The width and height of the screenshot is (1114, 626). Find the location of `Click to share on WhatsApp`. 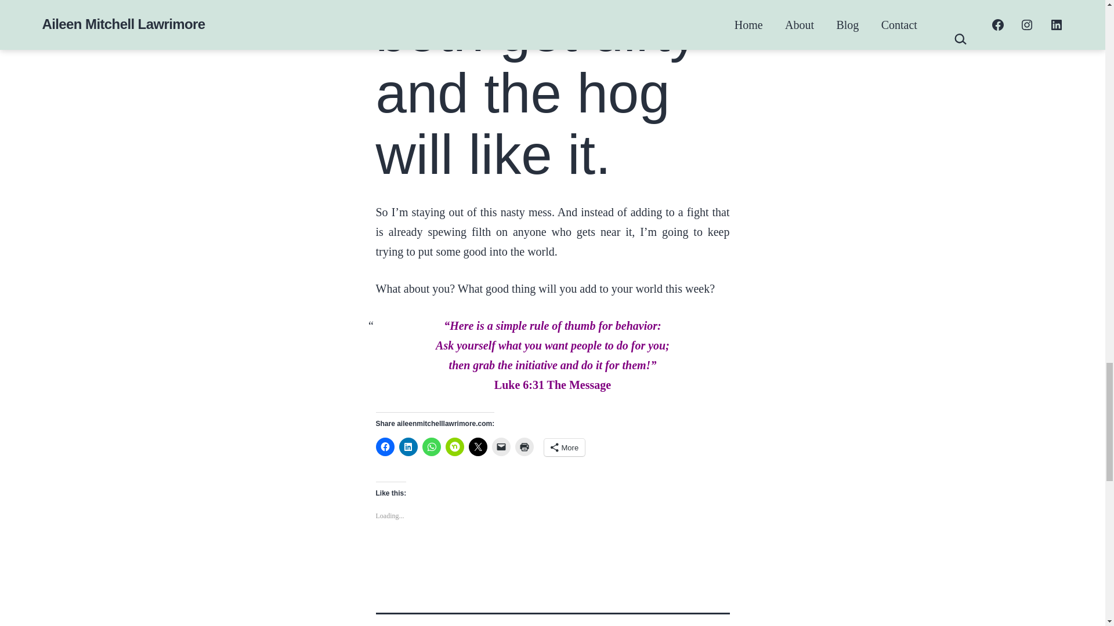

Click to share on WhatsApp is located at coordinates (432, 446).